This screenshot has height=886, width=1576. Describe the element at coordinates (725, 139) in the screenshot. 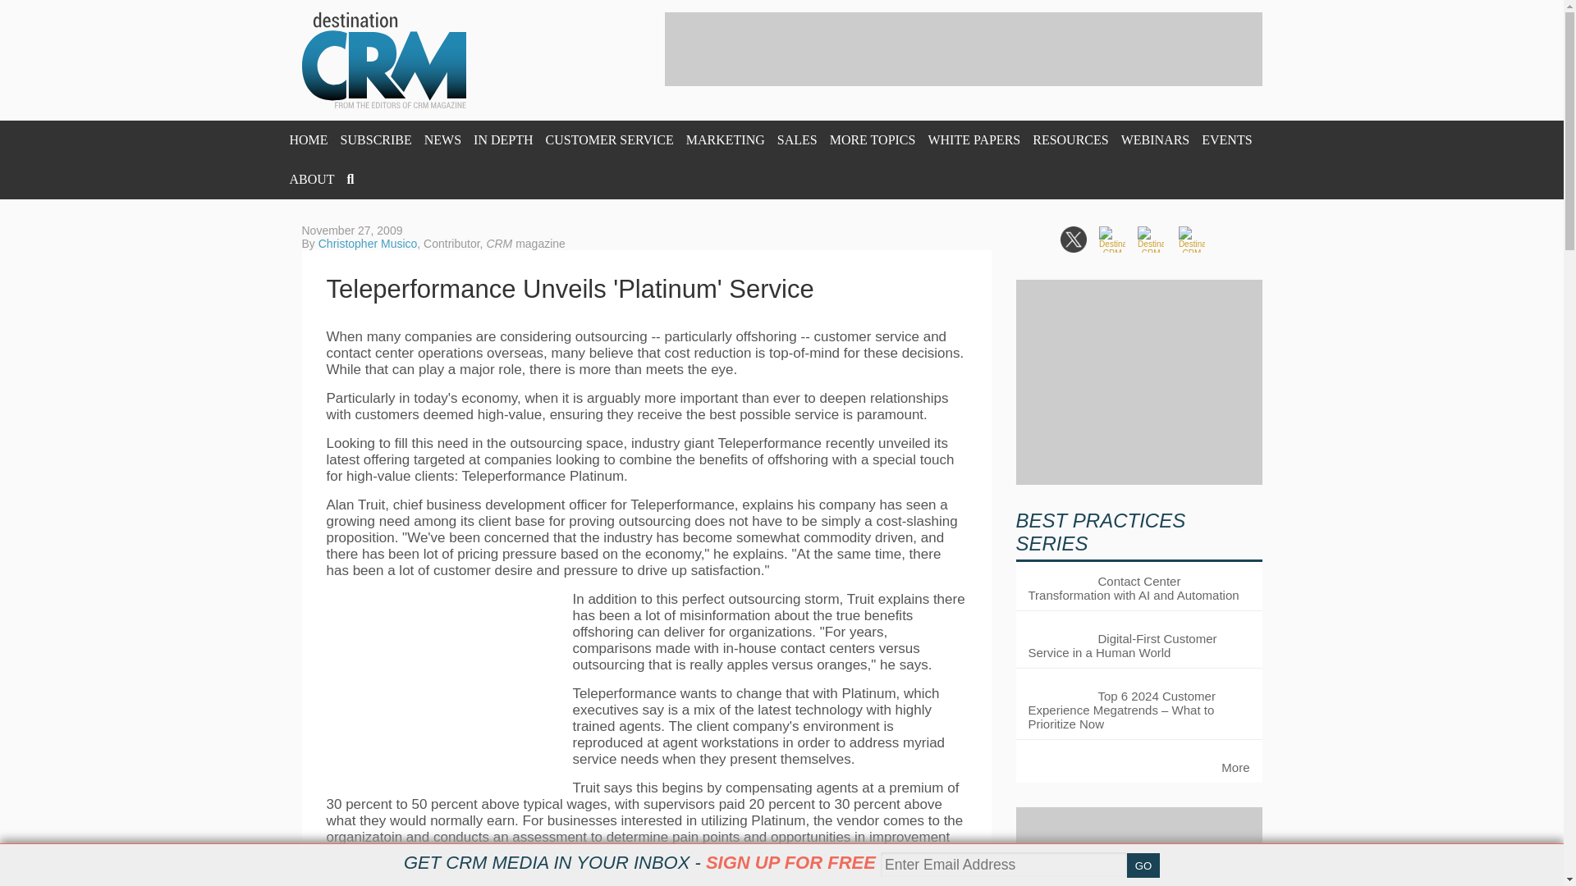

I see `Marketing` at that location.